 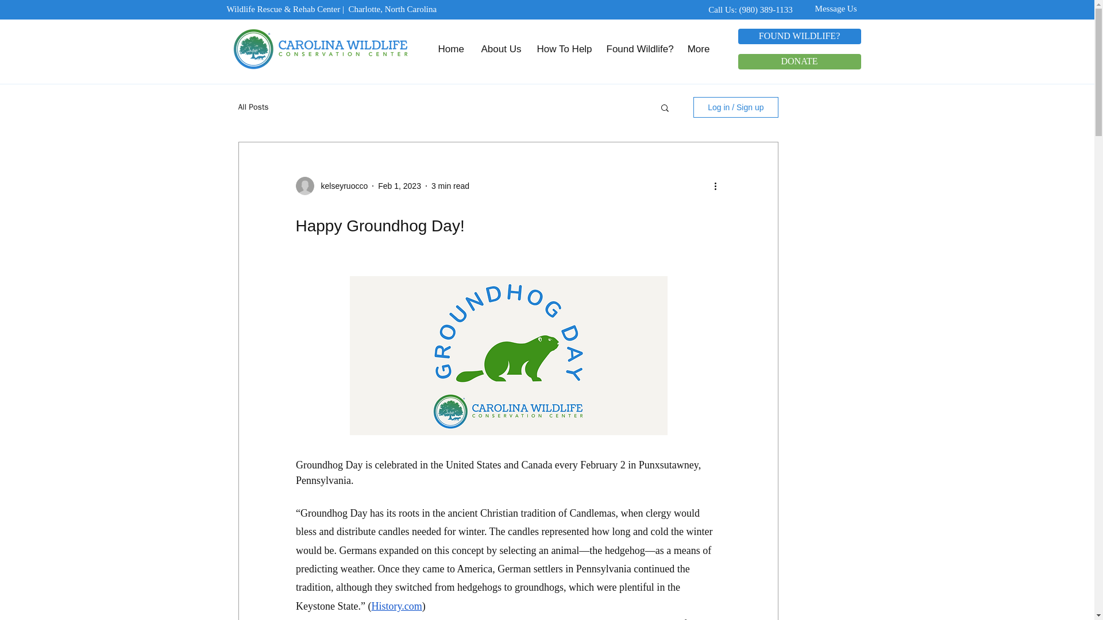 What do you see at coordinates (799, 36) in the screenshot?
I see `FOUND WILDLIFE?` at bounding box center [799, 36].